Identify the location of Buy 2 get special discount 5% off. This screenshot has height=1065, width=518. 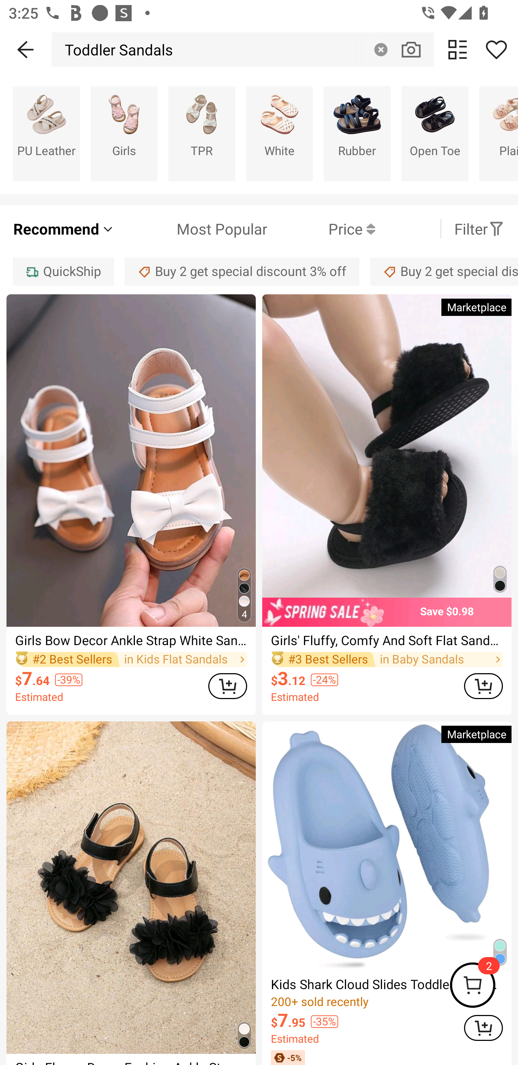
(444, 271).